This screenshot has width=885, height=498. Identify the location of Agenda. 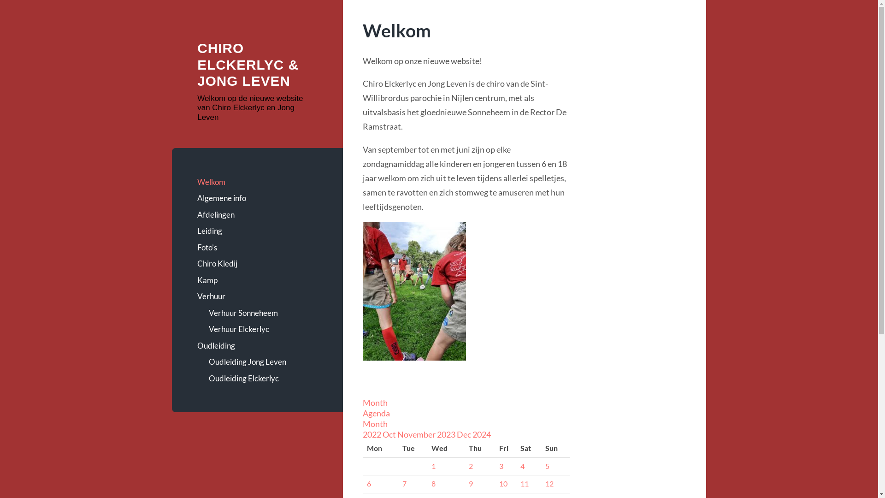
(376, 413).